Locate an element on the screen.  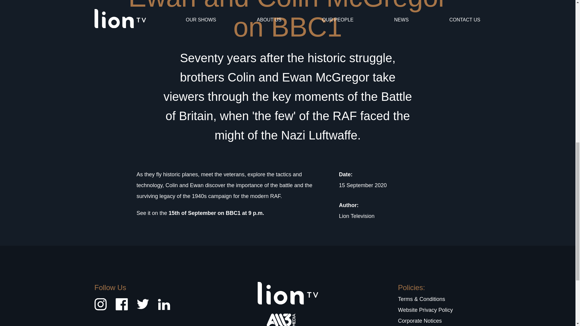
Corporate Notices is located at coordinates (420, 321).